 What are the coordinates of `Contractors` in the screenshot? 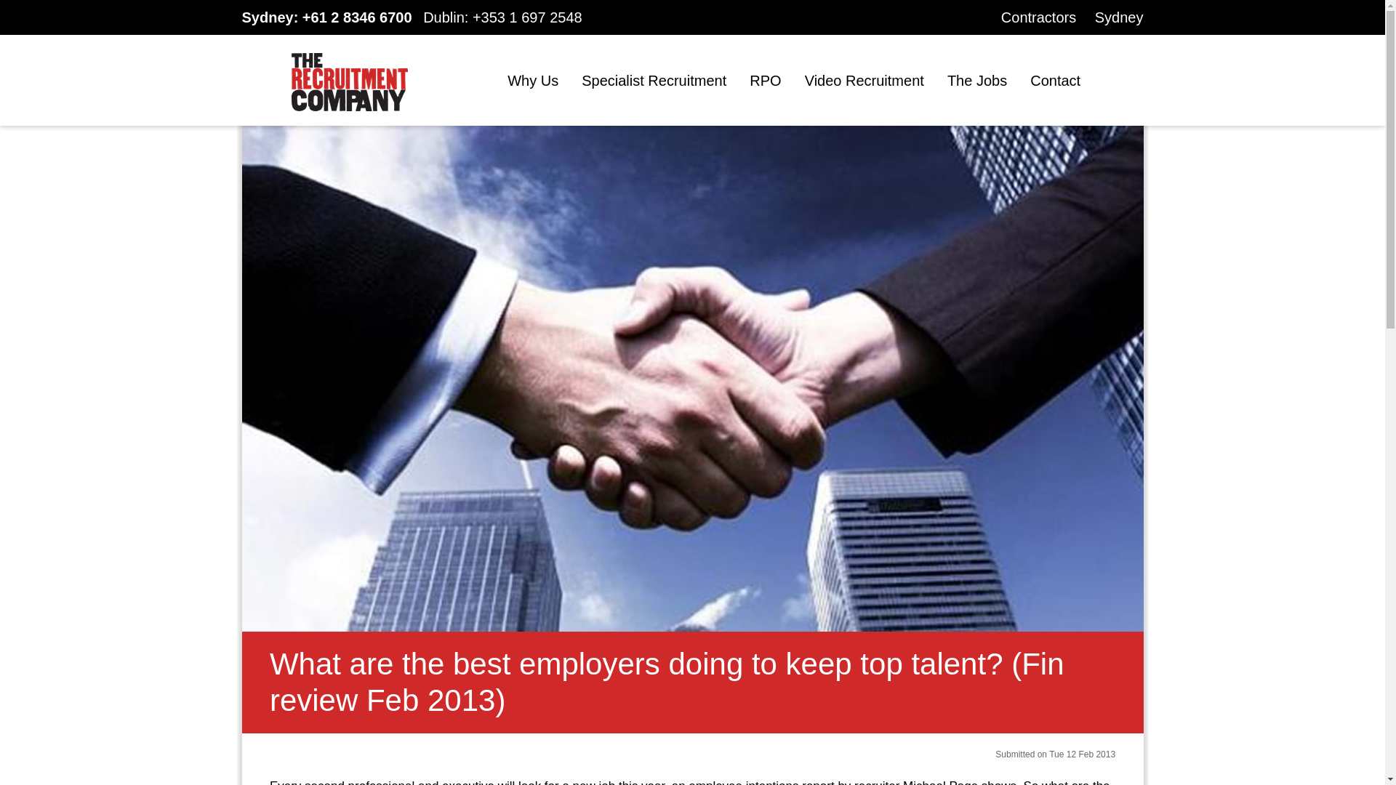 It's located at (1038, 17).